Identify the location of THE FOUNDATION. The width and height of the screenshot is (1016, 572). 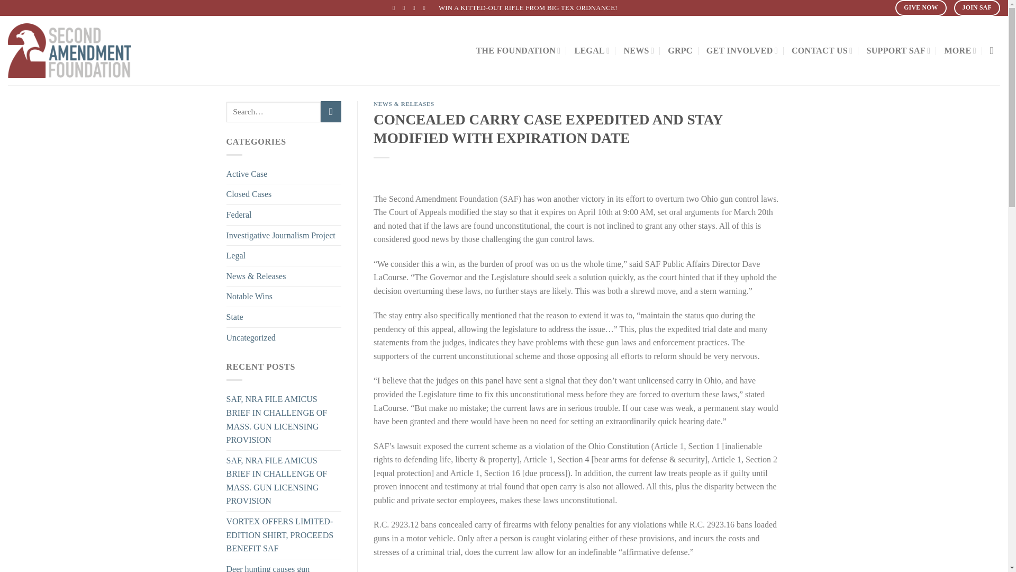
(519, 50).